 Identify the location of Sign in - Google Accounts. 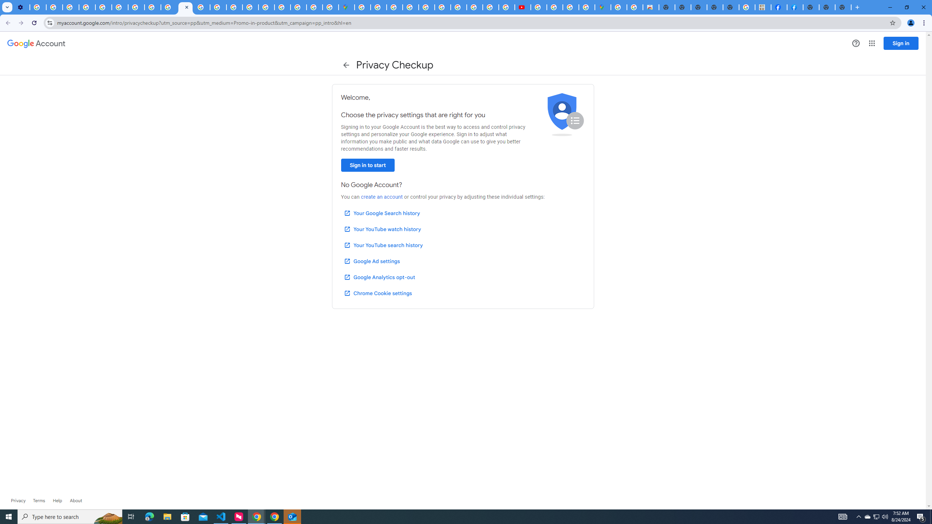
(363, 7).